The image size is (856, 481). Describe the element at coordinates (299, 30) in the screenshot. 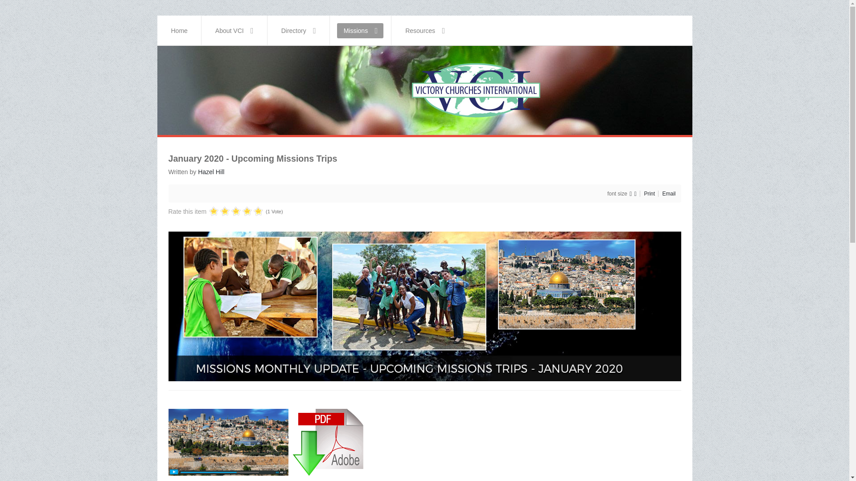

I see `Directory` at that location.